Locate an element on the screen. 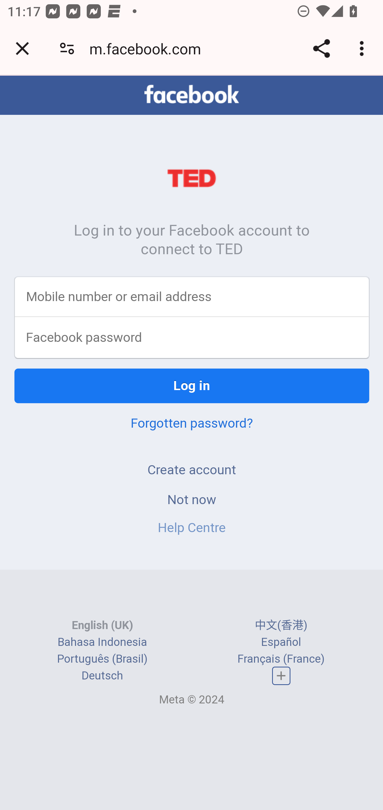 The height and width of the screenshot is (810, 383). Close tab is located at coordinates (22, 48).